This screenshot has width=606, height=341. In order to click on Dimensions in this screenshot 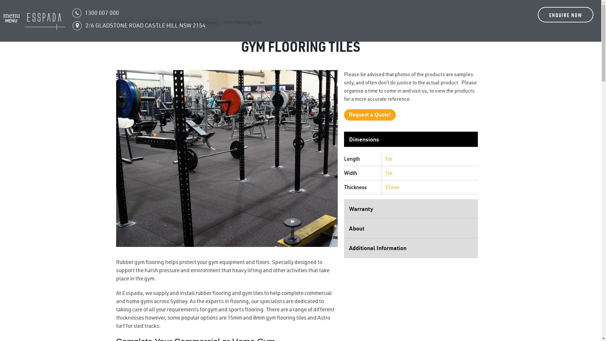, I will do `click(411, 140)`.